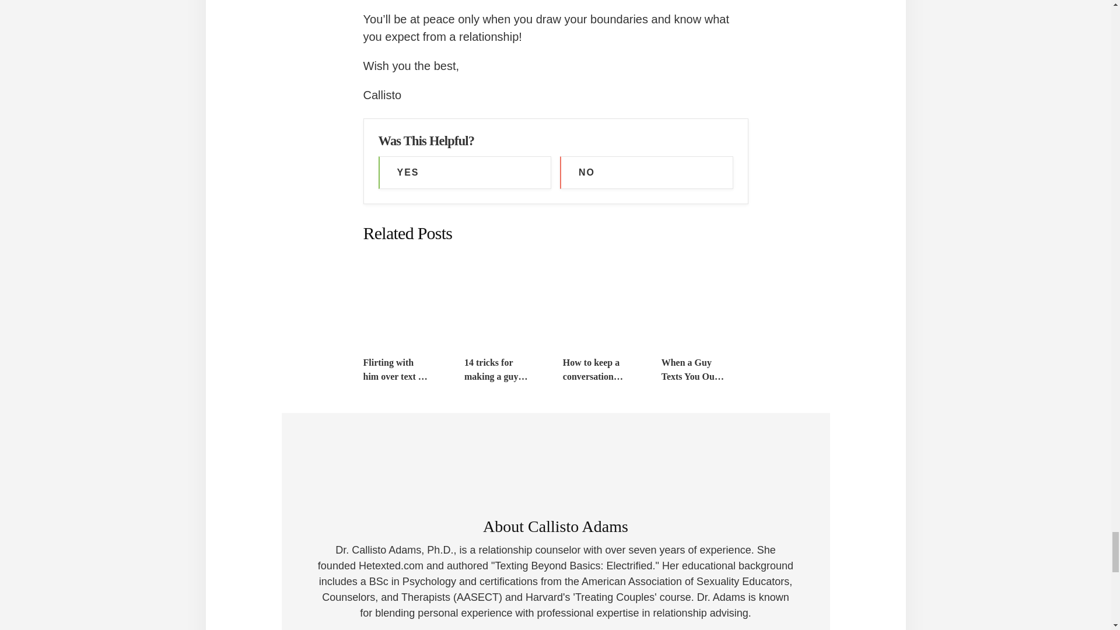 The width and height of the screenshot is (1120, 630). I want to click on NO, so click(646, 173).